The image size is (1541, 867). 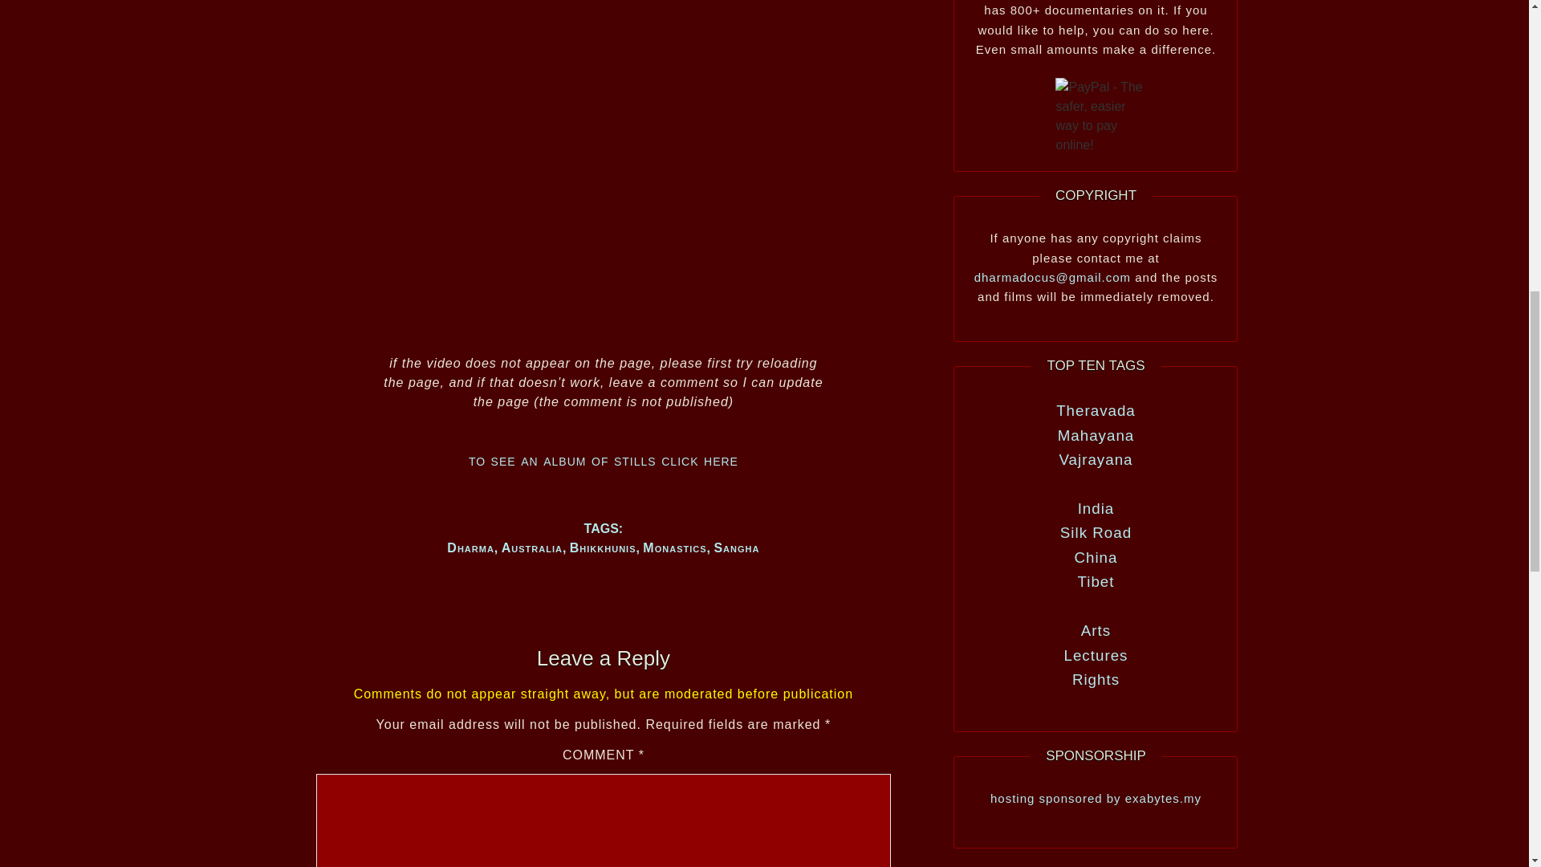 I want to click on Monastics, so click(x=674, y=547).